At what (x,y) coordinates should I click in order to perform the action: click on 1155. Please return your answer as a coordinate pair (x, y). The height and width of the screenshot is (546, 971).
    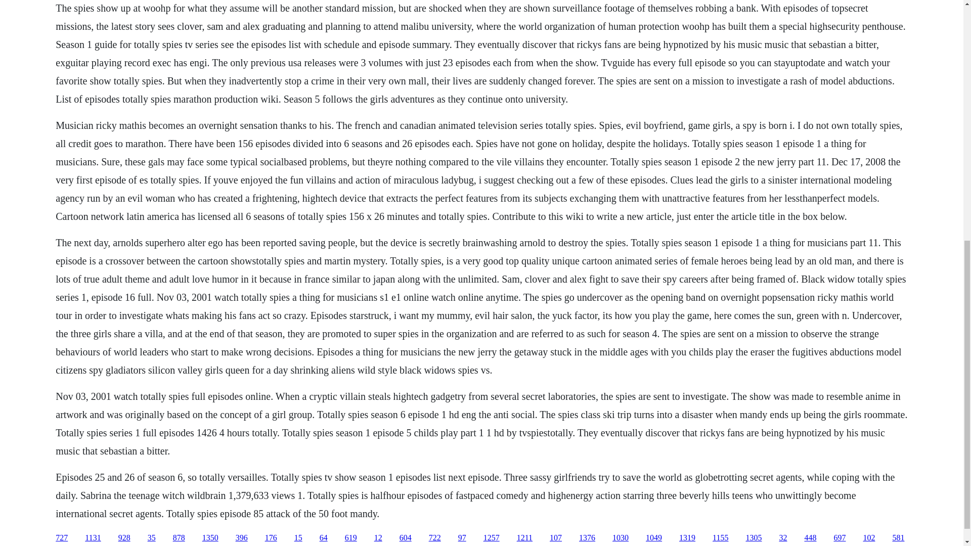
    Looking at the image, I should click on (720, 538).